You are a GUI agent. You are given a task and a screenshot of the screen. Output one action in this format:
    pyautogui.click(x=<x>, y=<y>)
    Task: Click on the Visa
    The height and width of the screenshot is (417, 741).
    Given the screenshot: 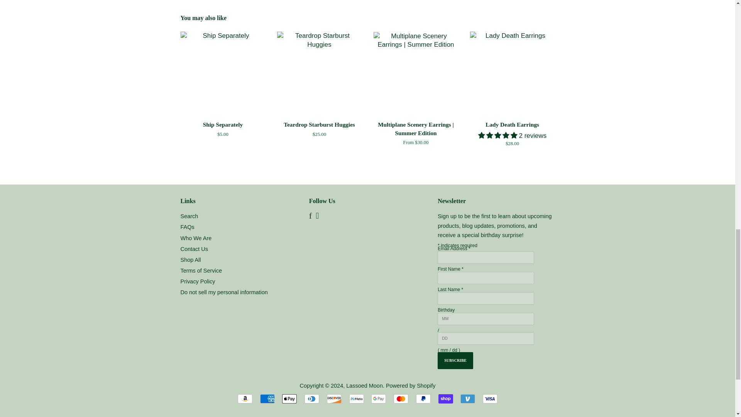 What is the action you would take?
    pyautogui.click(x=490, y=398)
    